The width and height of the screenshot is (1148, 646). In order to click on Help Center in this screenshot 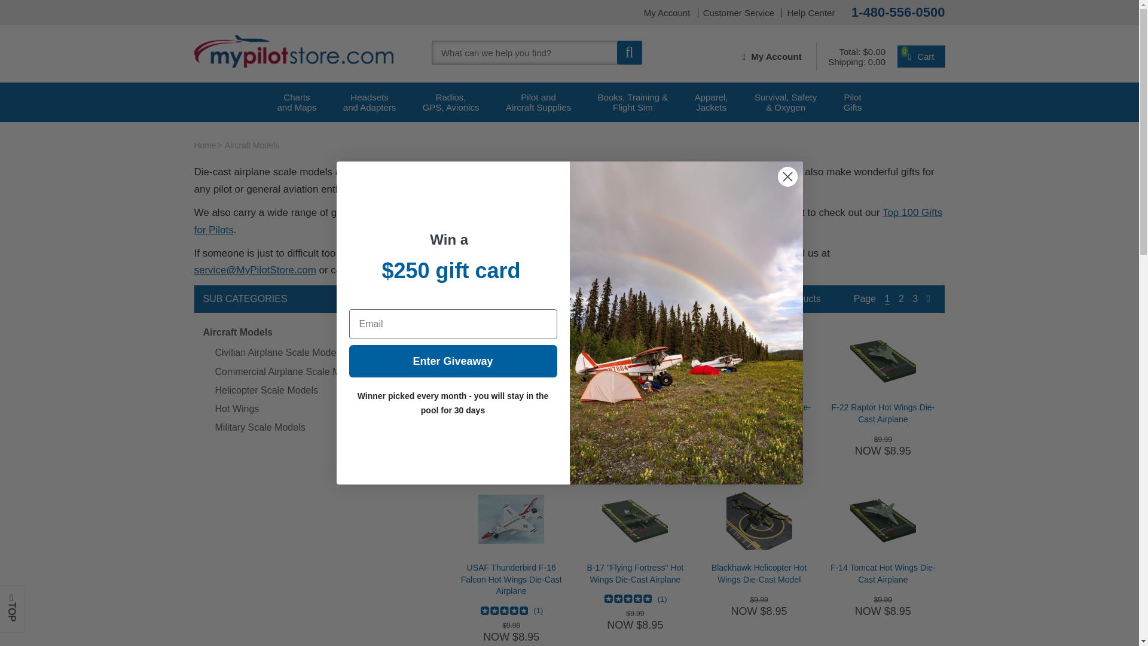, I will do `click(667, 13)`.